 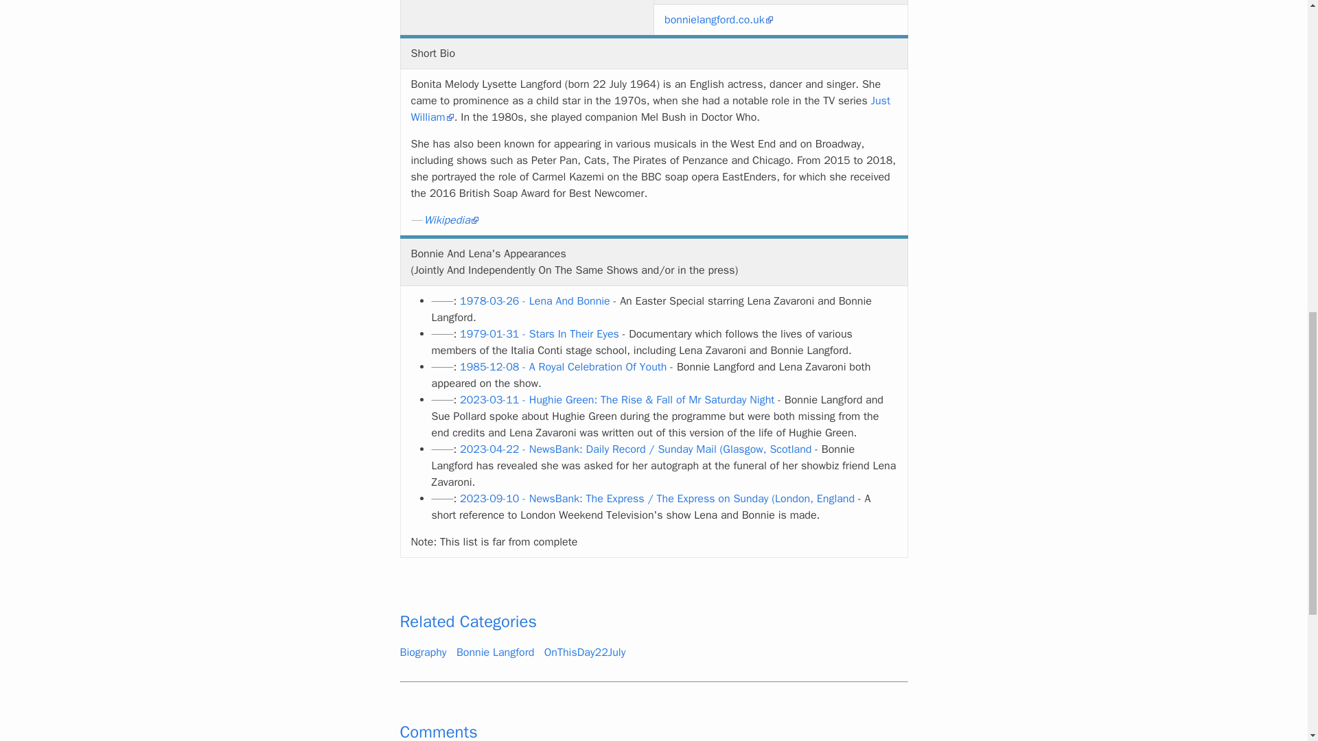 I want to click on bonnielangford.co.uk, so click(x=719, y=19).